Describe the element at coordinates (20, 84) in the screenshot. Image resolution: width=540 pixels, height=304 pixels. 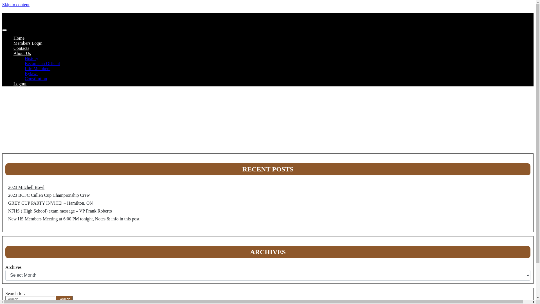
I see `Logout` at that location.